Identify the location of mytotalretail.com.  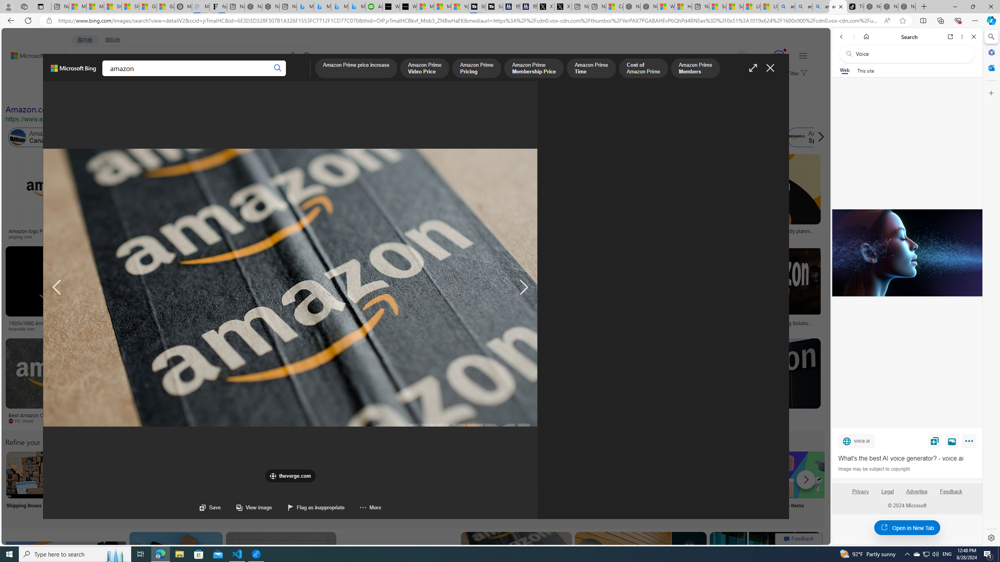
(154, 237).